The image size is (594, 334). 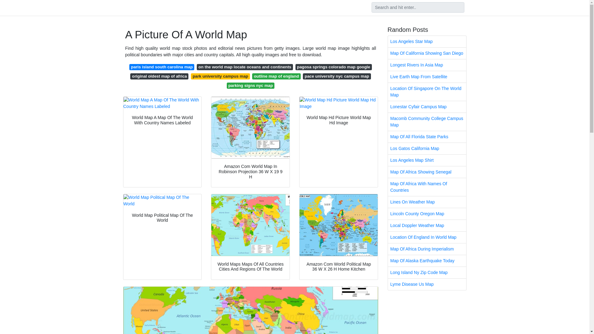 I want to click on Lonestar Cyfair Campus Map, so click(x=427, y=107).